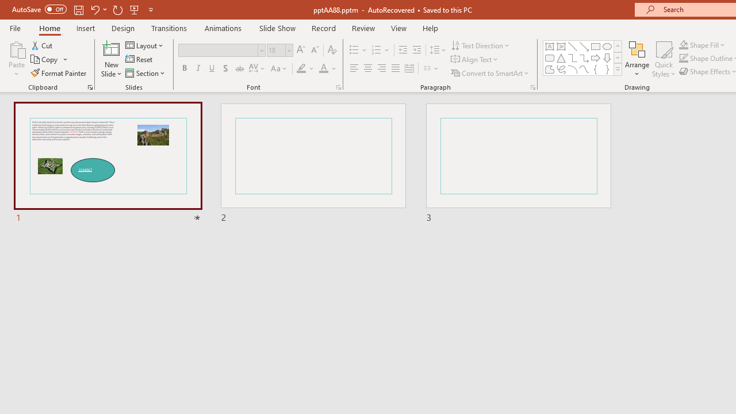  I want to click on Section, so click(146, 72).